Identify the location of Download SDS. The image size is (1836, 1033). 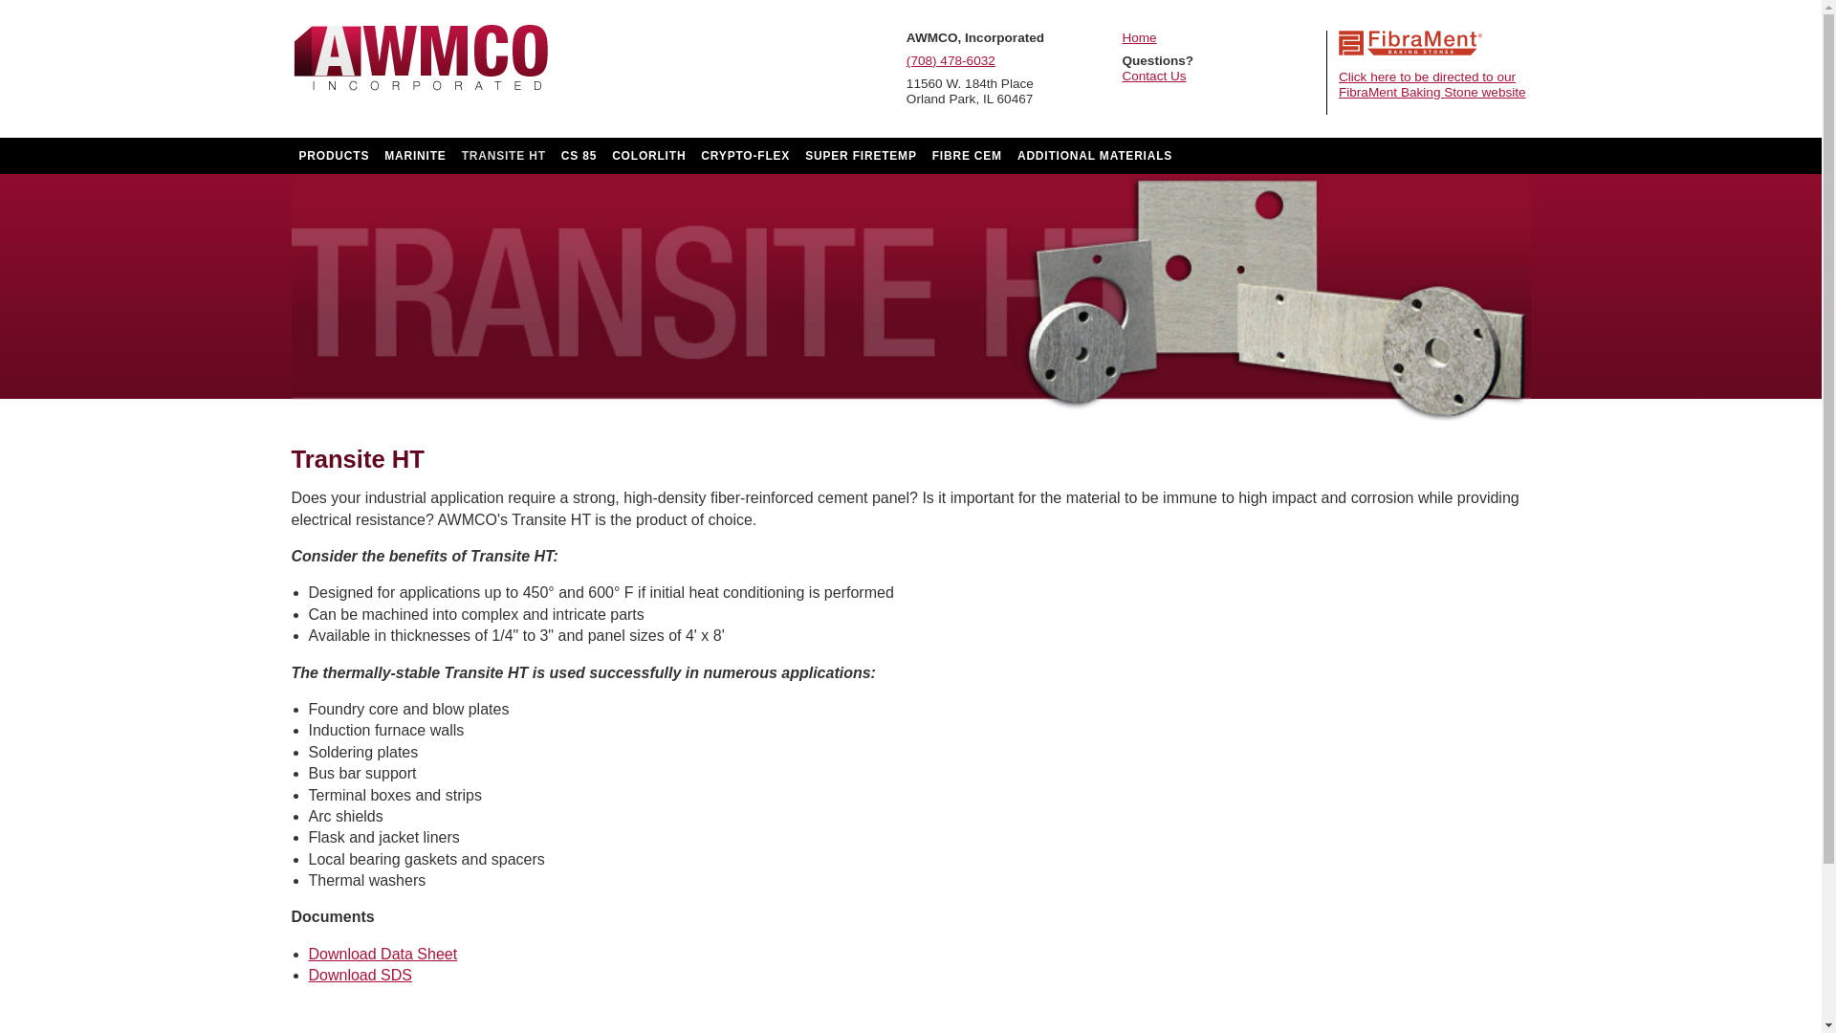
(360, 975).